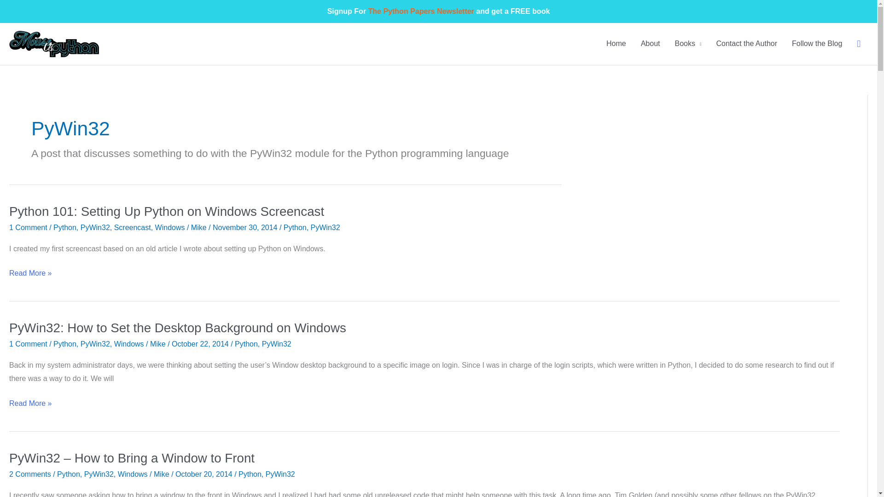 This screenshot has width=884, height=497. I want to click on Mike, so click(159, 344).